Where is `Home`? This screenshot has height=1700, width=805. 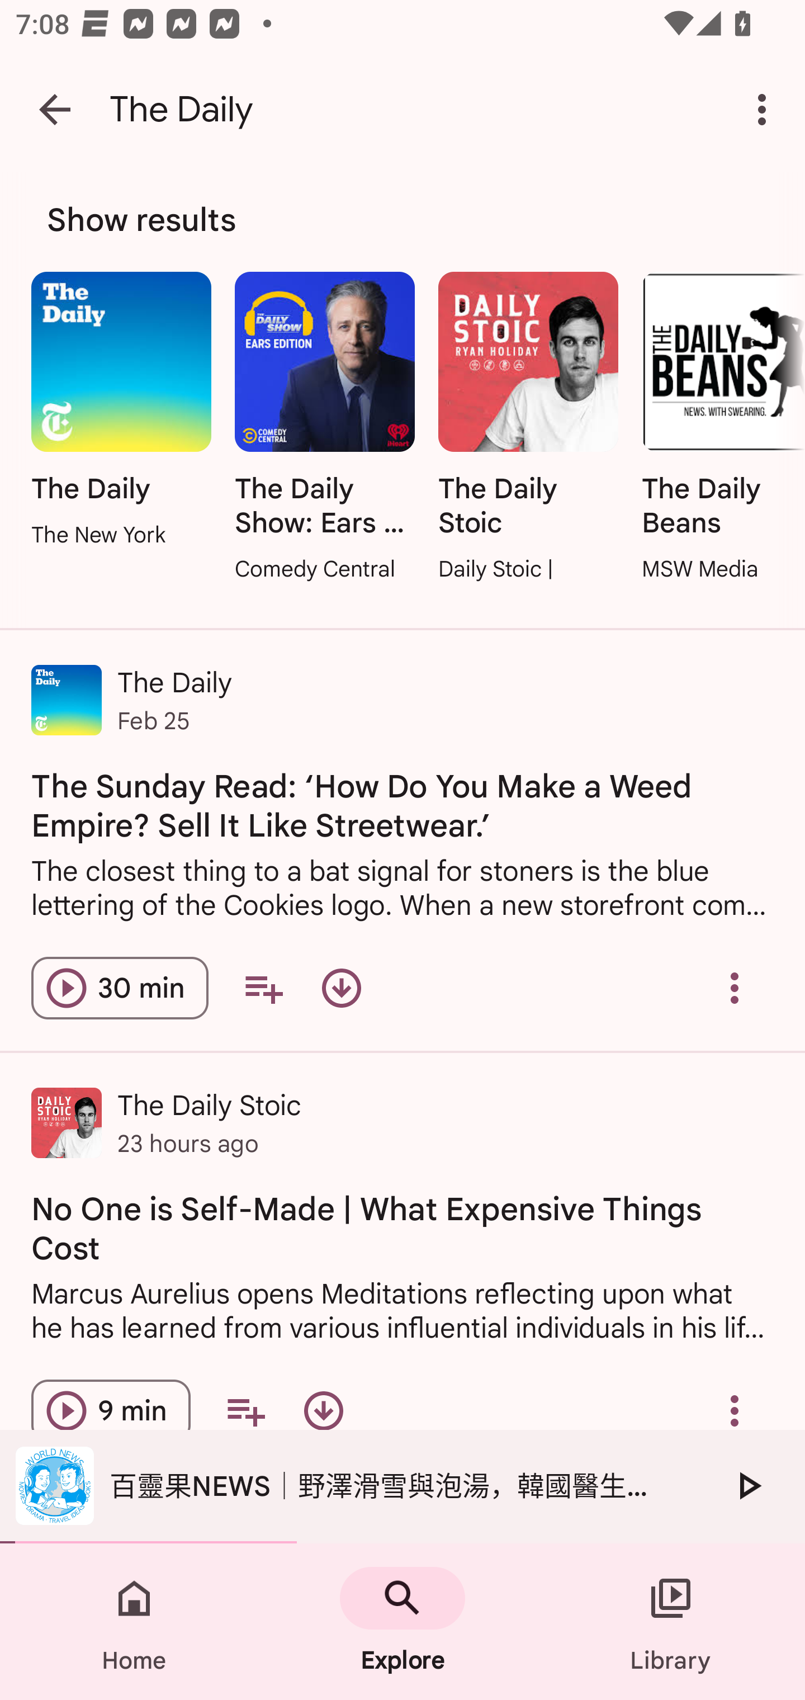
Home is located at coordinates (134, 1622).